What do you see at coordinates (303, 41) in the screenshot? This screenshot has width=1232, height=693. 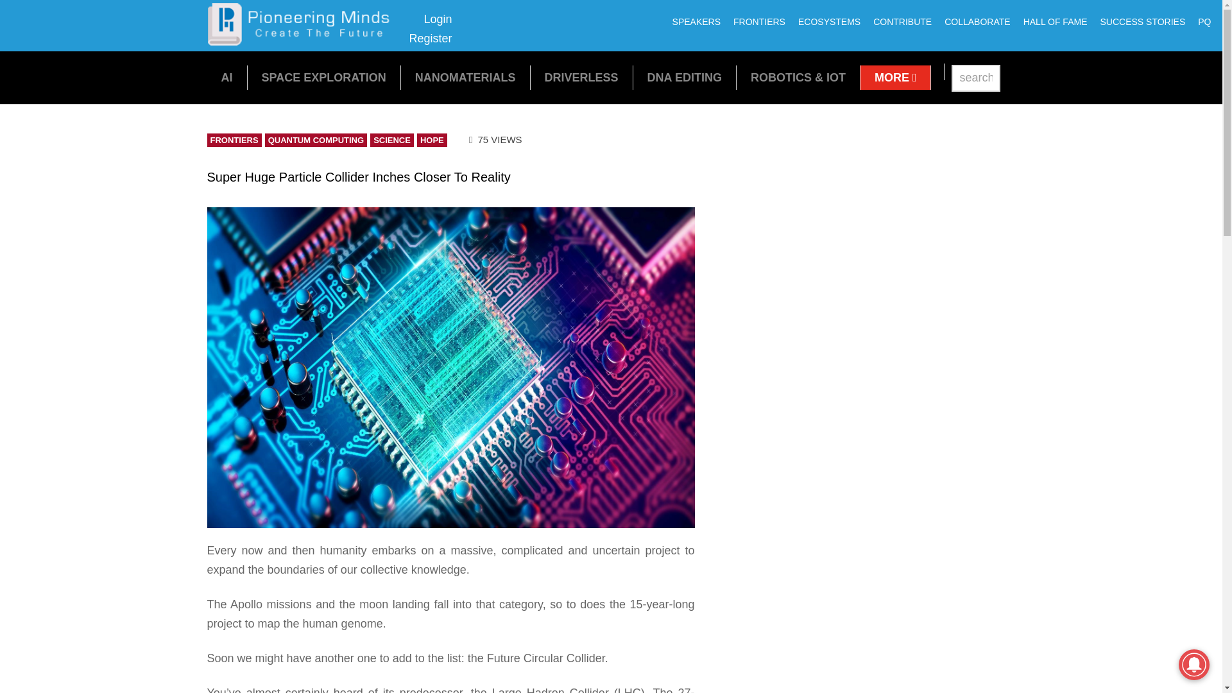 I see `MORE` at bounding box center [303, 41].